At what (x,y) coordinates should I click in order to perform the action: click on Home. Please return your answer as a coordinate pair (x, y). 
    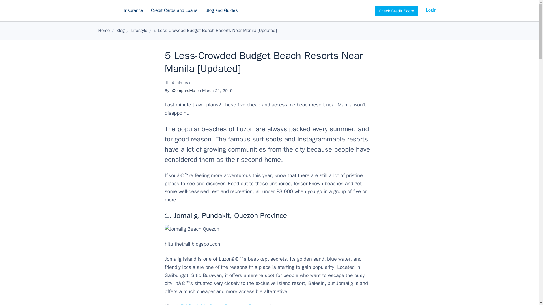
    Looking at the image, I should click on (104, 30).